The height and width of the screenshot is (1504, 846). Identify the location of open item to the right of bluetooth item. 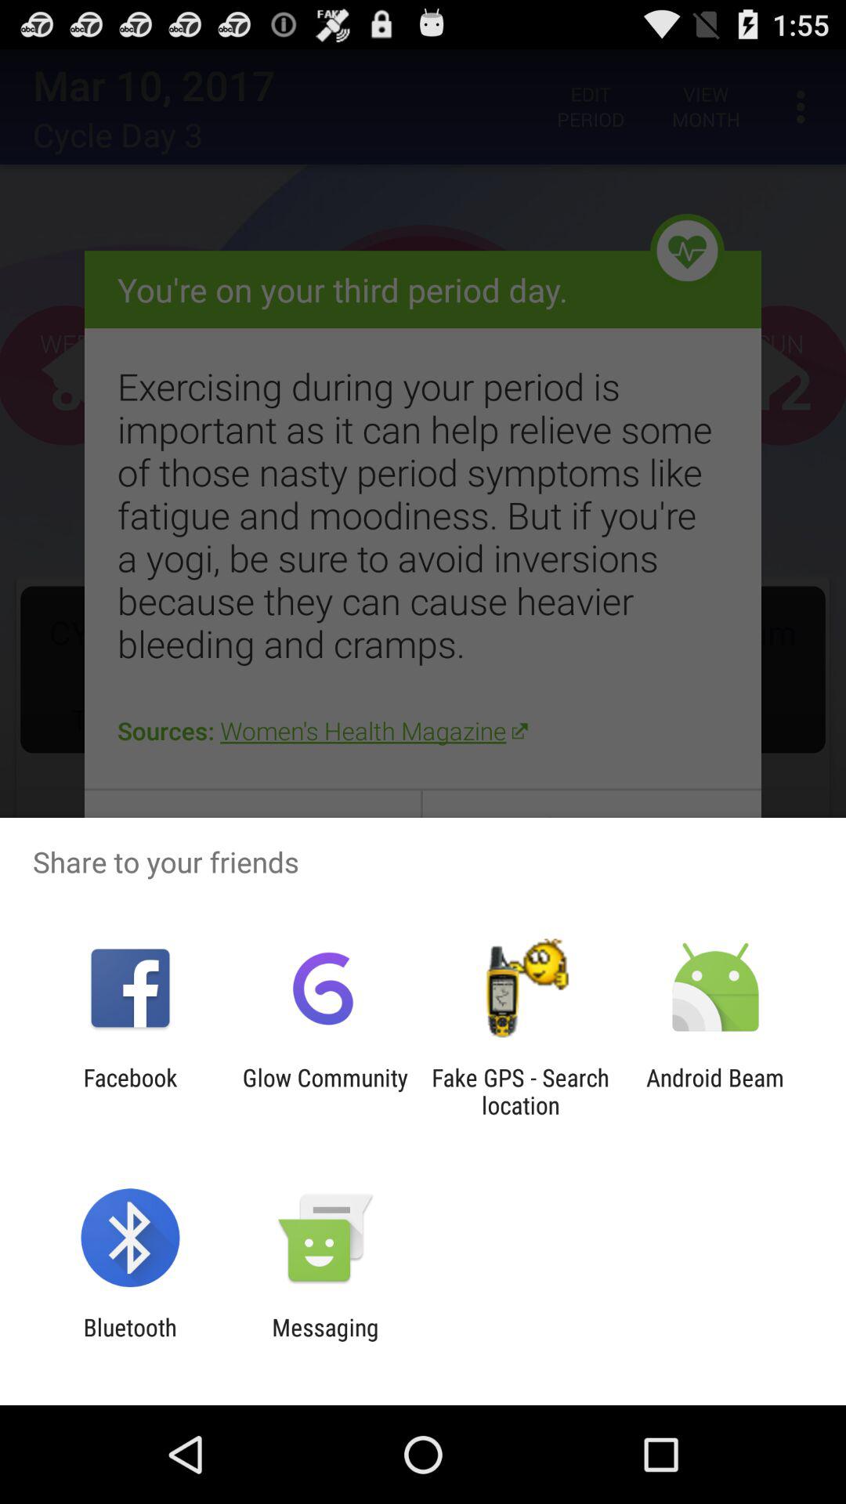
(325, 1341).